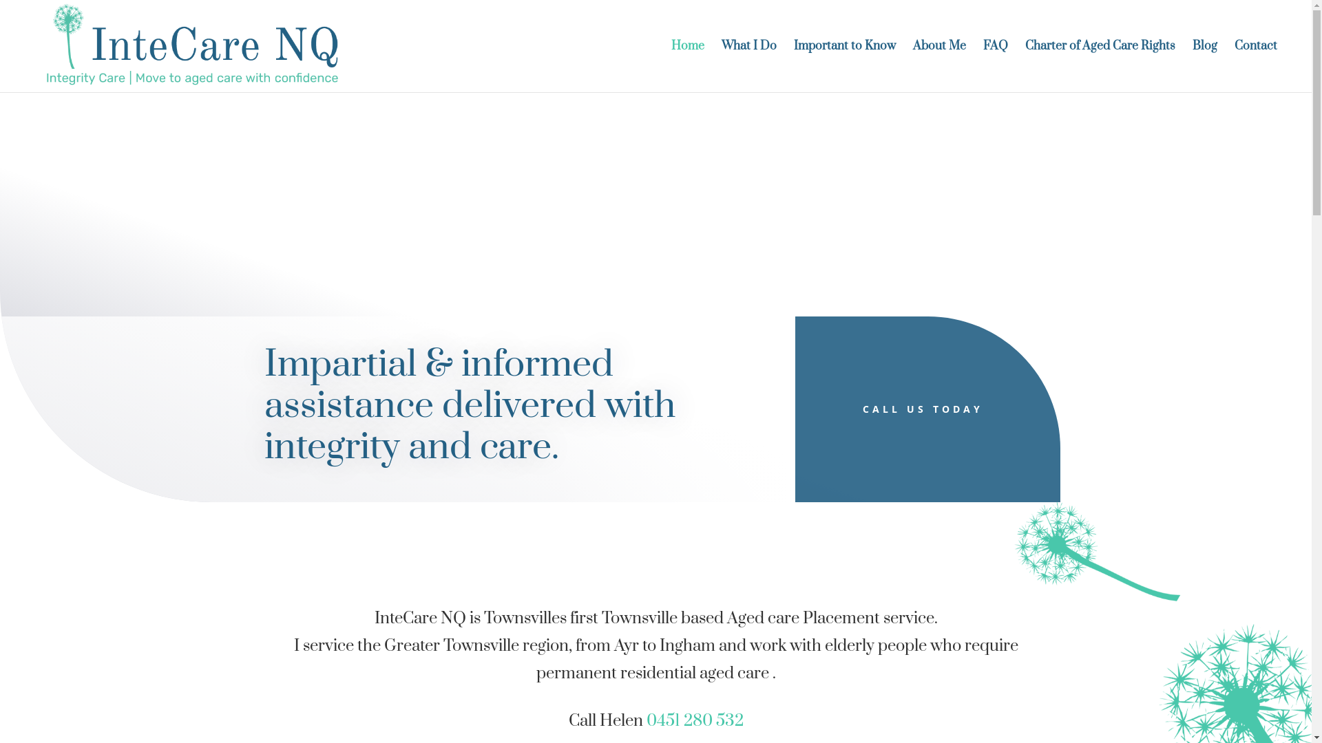 This screenshot has width=1322, height=743. What do you see at coordinates (1100, 67) in the screenshot?
I see `Charter of Aged Care Rights` at bounding box center [1100, 67].